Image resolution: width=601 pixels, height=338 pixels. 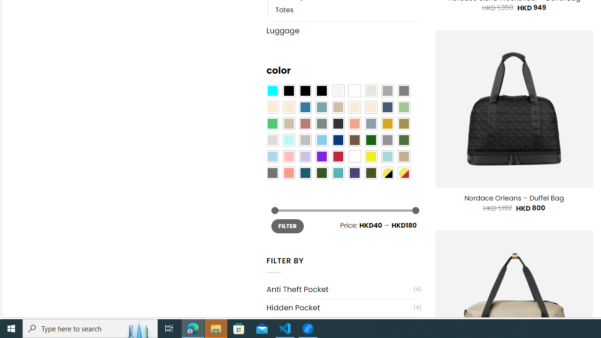 I want to click on Light Purple, so click(x=305, y=157).